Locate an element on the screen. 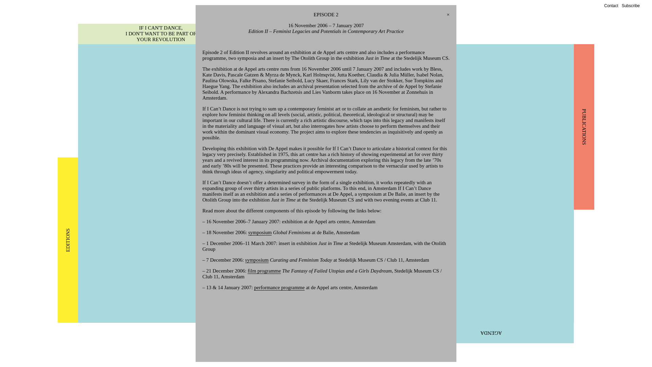  Kate Davis is located at coordinates (213, 74).